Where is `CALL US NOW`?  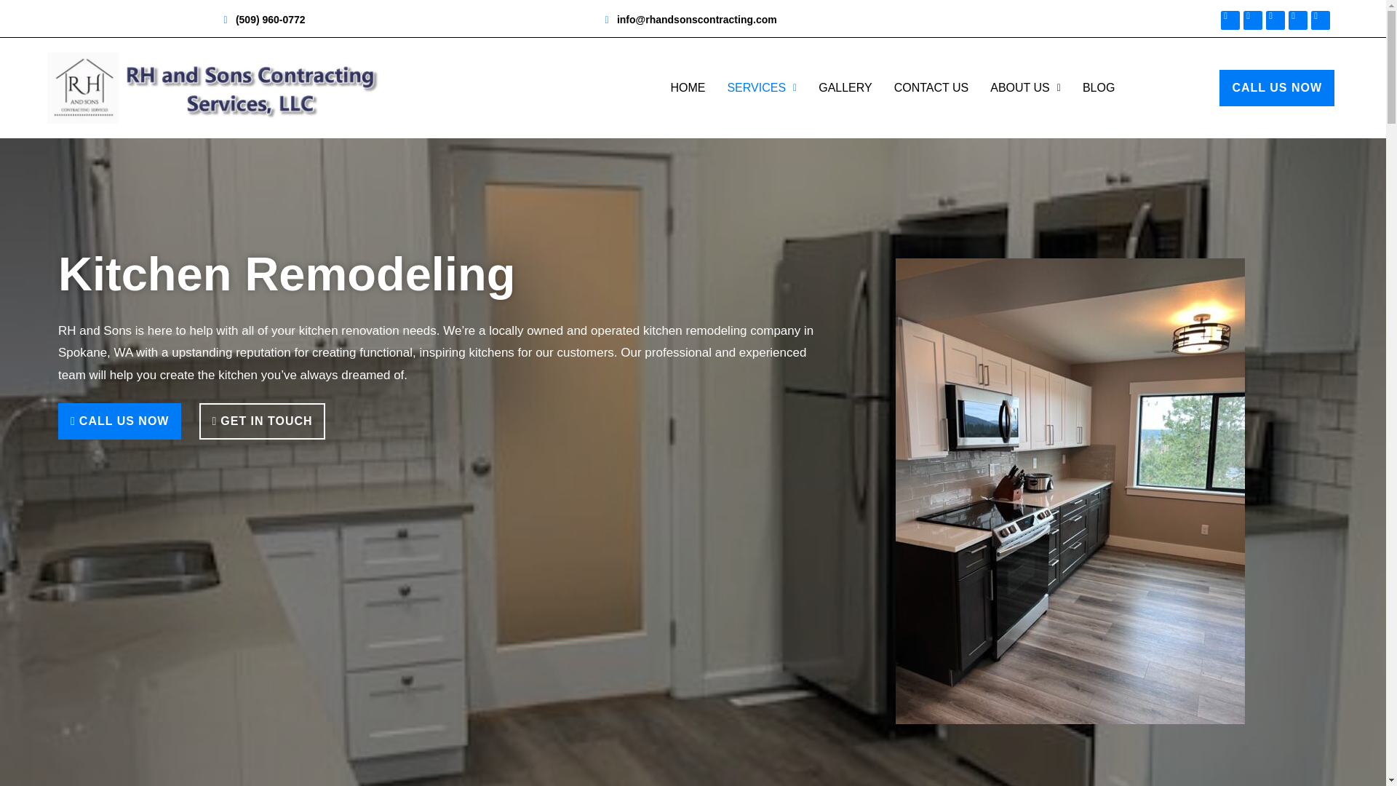 CALL US NOW is located at coordinates (1276, 87).